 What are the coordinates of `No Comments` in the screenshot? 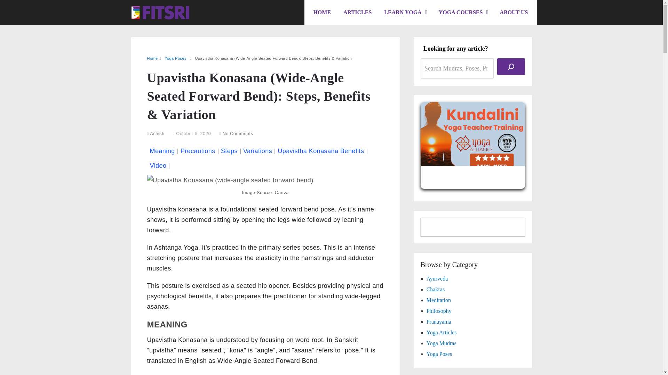 It's located at (238, 133).